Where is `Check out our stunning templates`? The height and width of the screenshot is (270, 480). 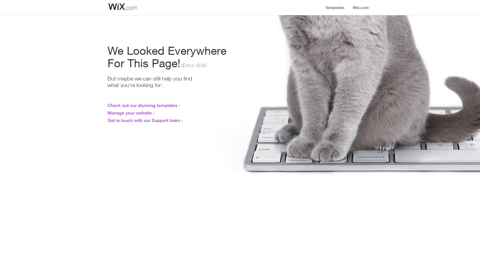
Check out our stunning templates is located at coordinates (142, 105).